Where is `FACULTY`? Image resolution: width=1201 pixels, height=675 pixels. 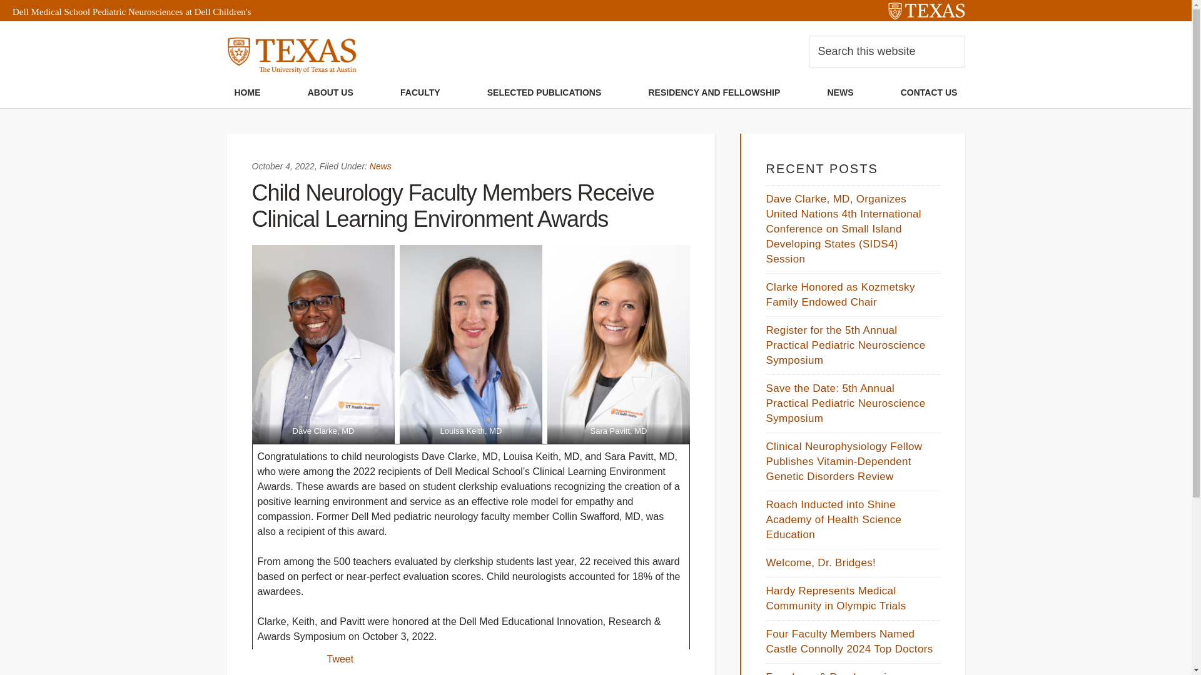 FACULTY is located at coordinates (420, 92).